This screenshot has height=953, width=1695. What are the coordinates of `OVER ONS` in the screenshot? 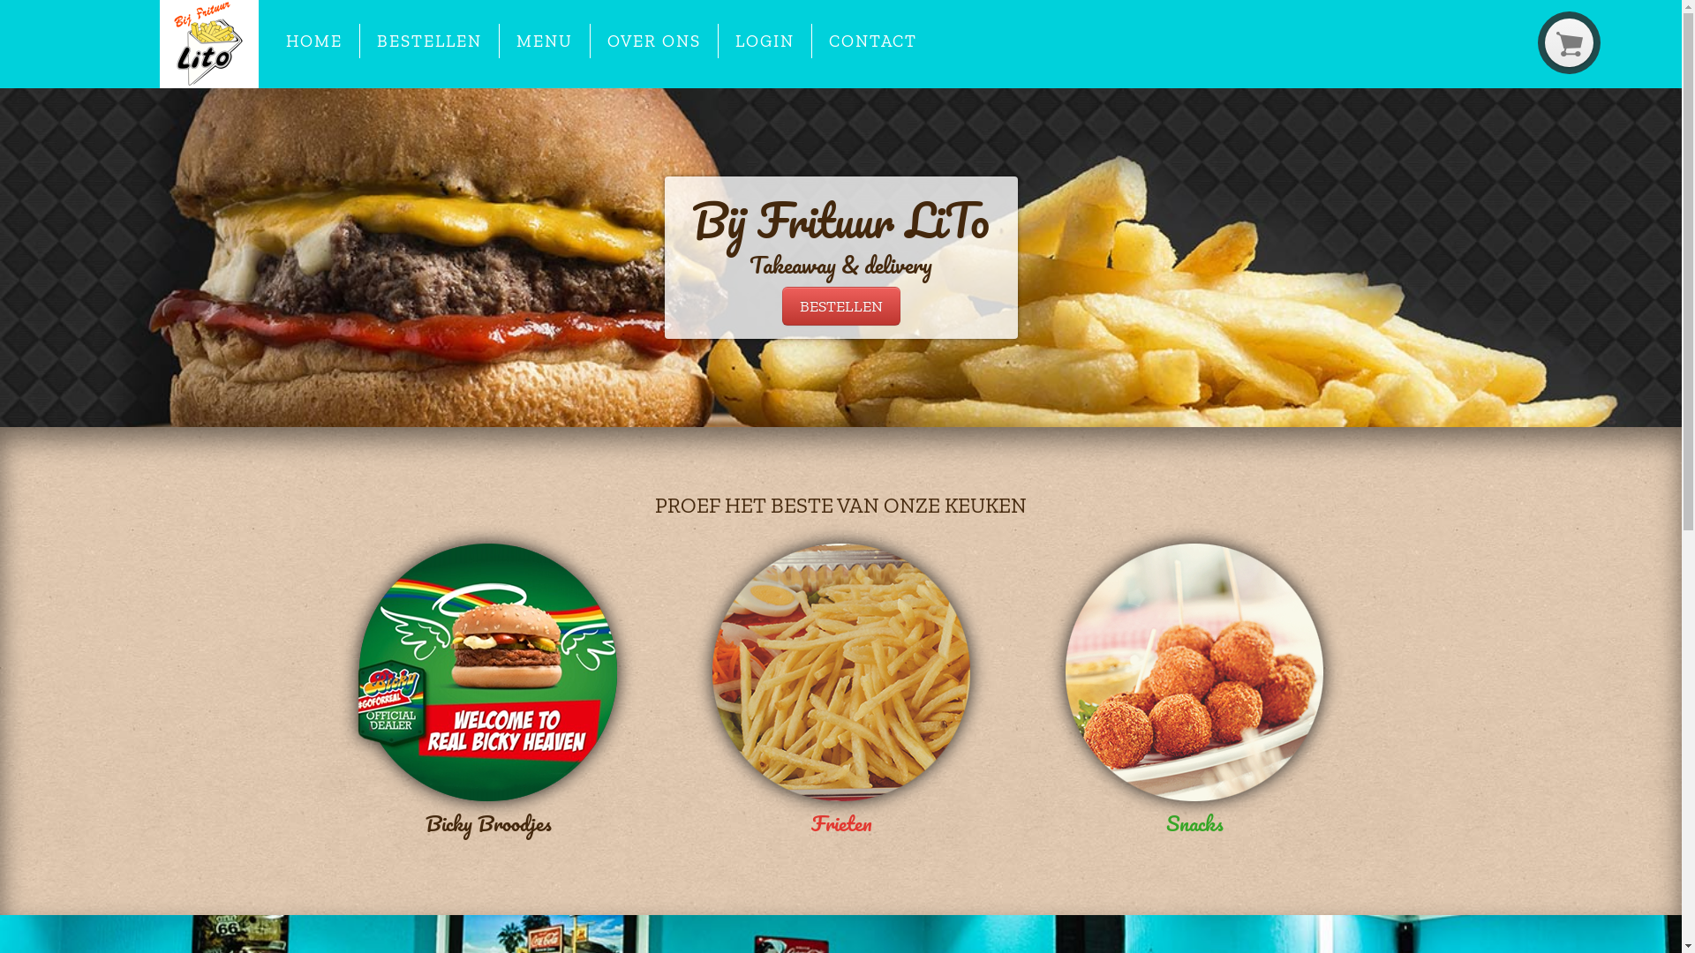 It's located at (654, 41).